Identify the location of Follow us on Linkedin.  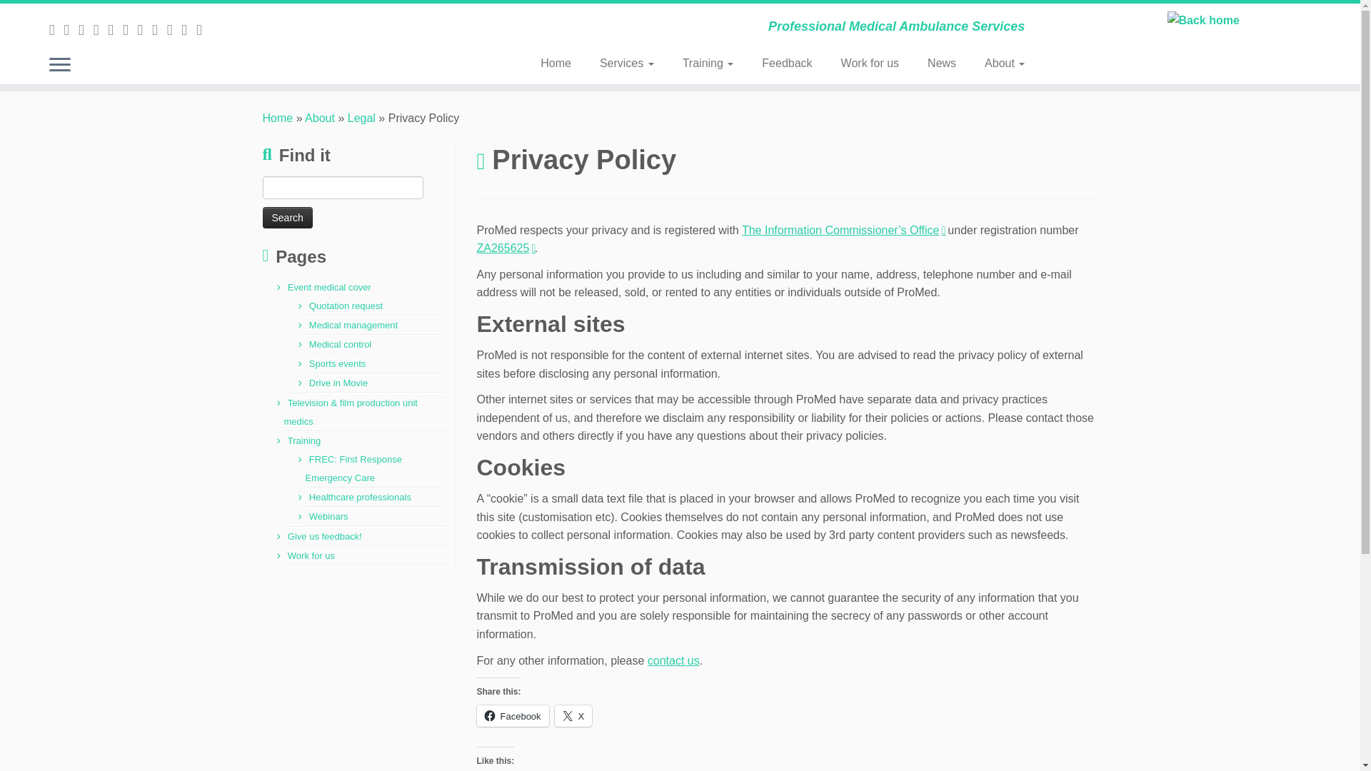
(160, 29).